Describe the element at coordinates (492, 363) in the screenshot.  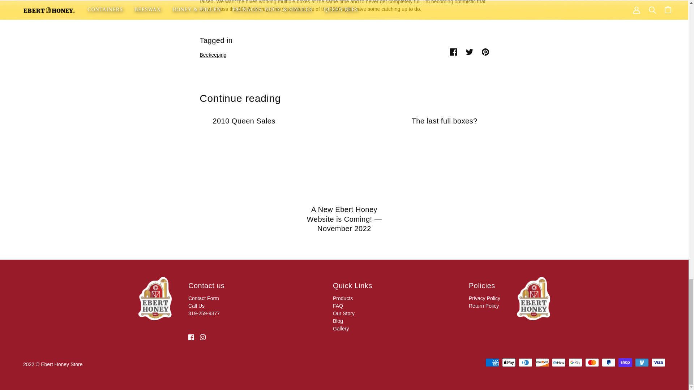
I see `American Express` at that location.